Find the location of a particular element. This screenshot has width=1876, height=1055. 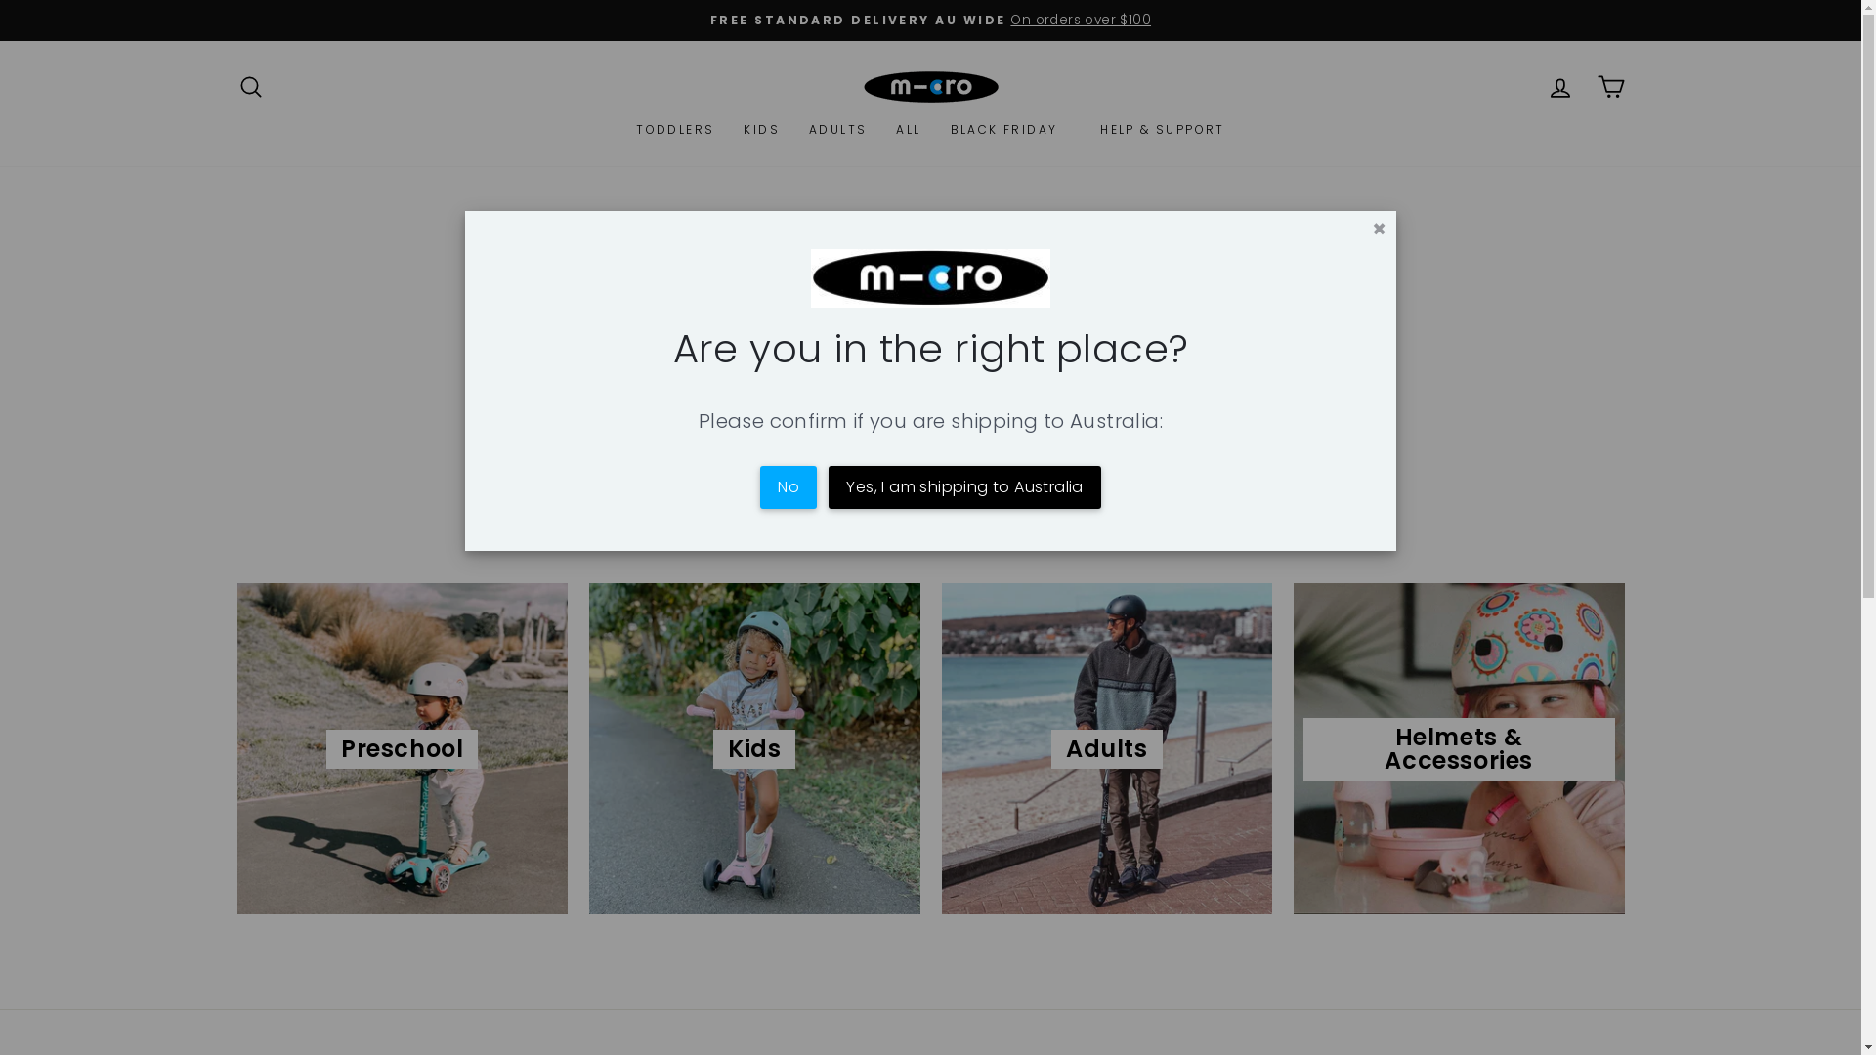

ADULTS is located at coordinates (838, 130).